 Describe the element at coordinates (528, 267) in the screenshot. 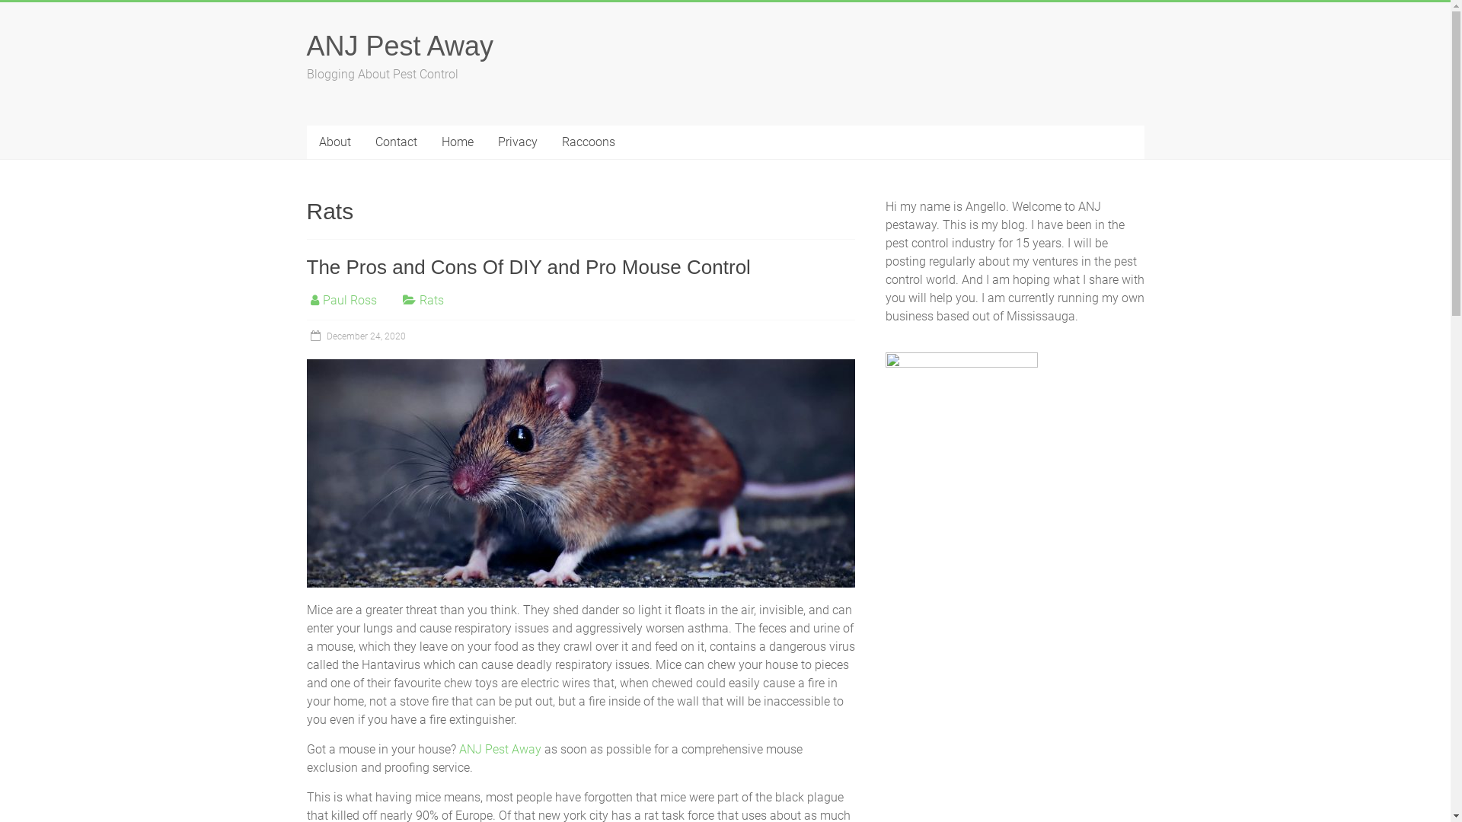

I see `The Pros and Cons Of DIY and Pro Mouse Control` at that location.